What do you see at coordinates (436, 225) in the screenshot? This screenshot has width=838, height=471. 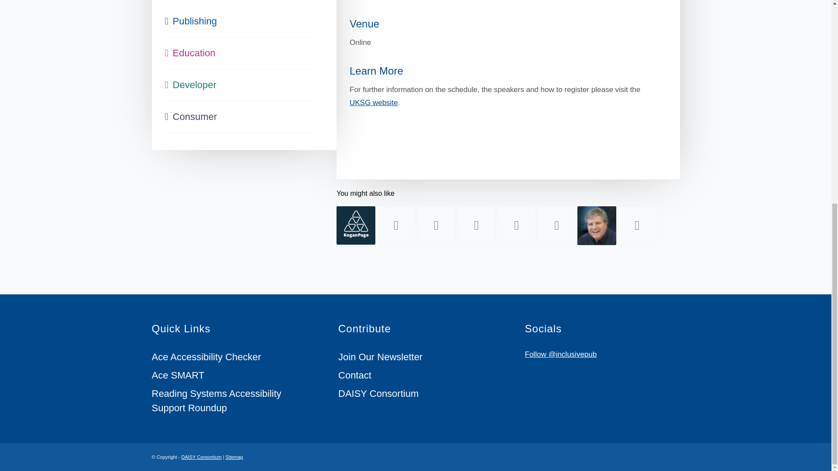 I see `EPUBCheck Development Update` at bounding box center [436, 225].